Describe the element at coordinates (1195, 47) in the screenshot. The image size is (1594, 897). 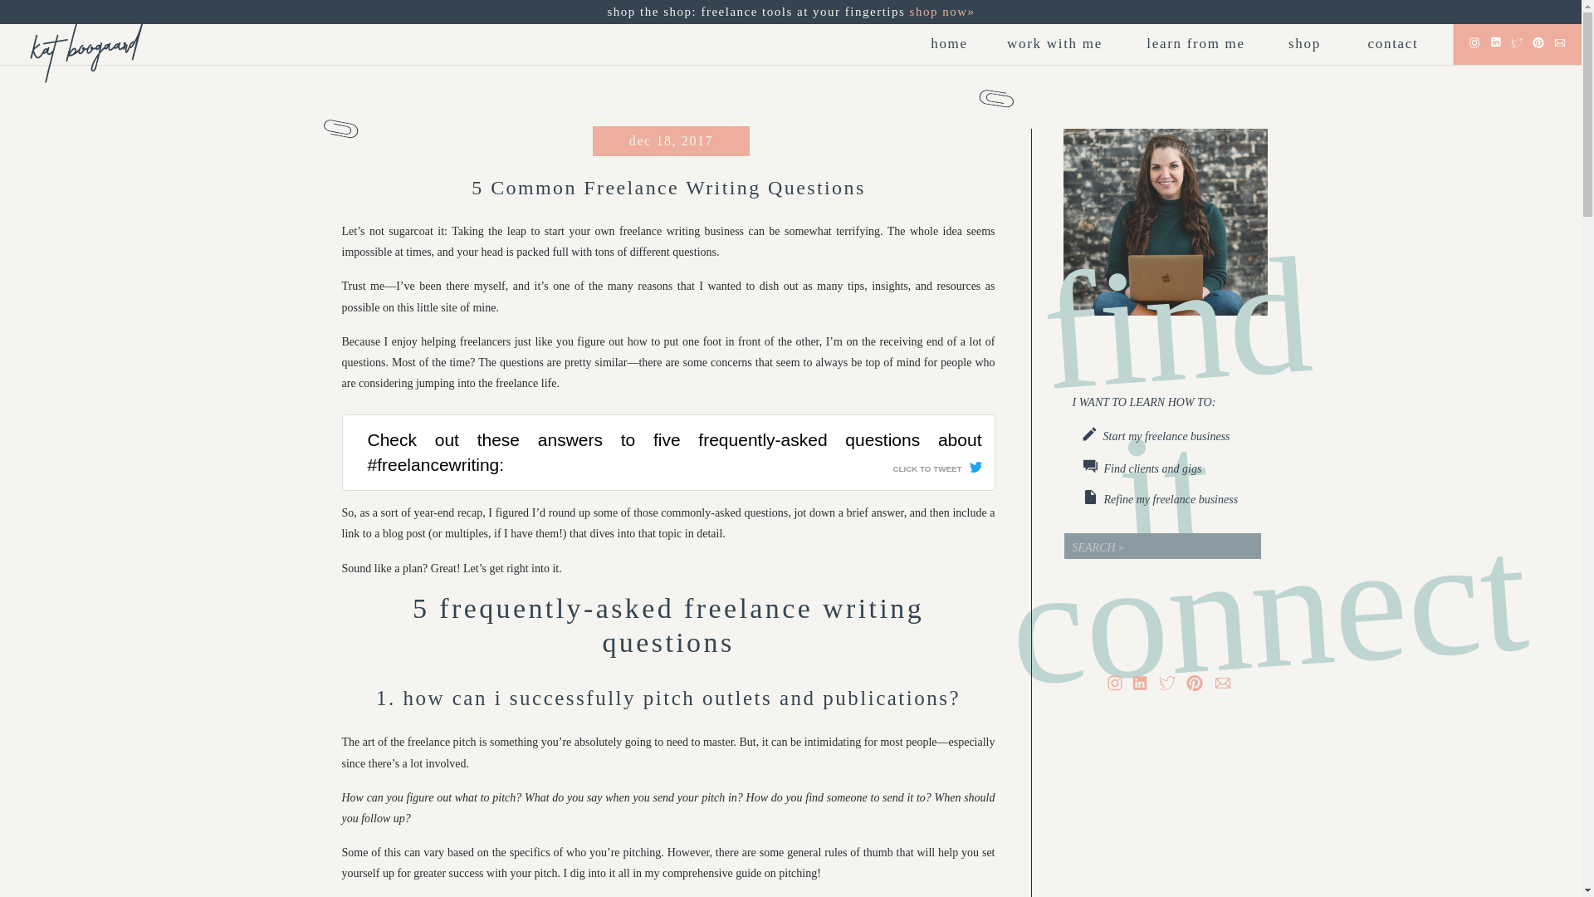
I see `learn from me` at that location.